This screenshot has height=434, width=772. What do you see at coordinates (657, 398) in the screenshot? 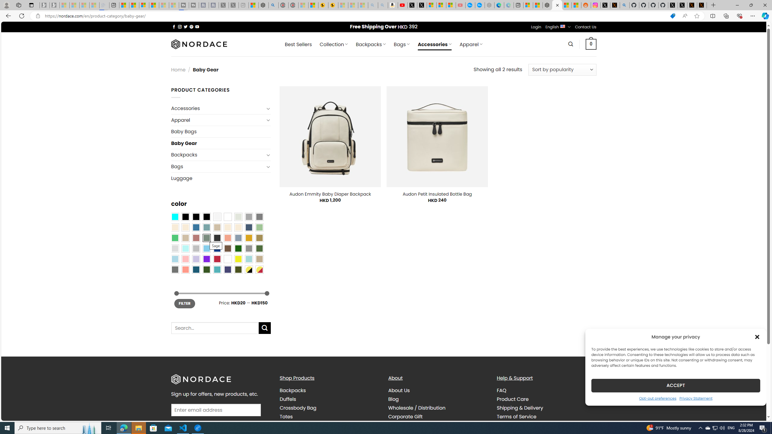
I see `Opt-out preferences` at bounding box center [657, 398].